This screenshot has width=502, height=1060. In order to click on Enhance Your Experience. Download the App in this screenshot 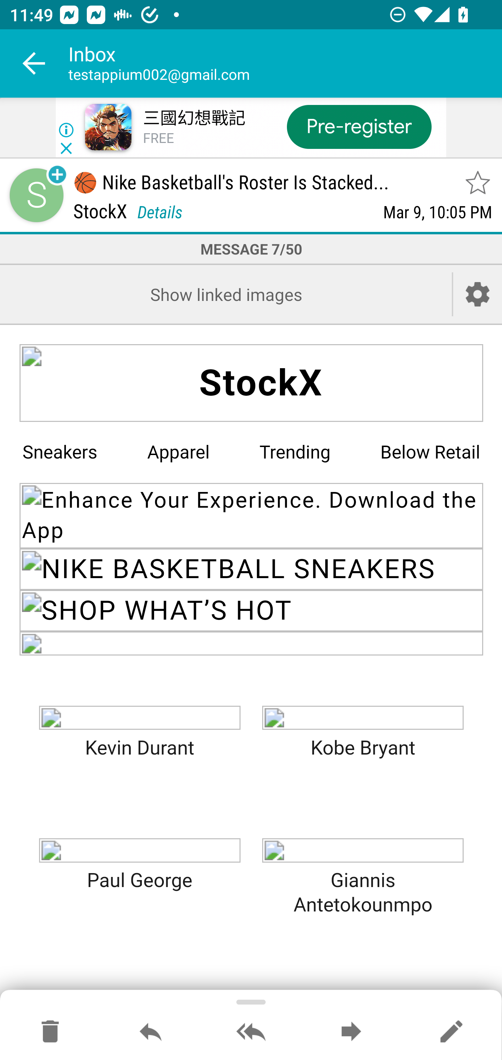, I will do `click(252, 515)`.